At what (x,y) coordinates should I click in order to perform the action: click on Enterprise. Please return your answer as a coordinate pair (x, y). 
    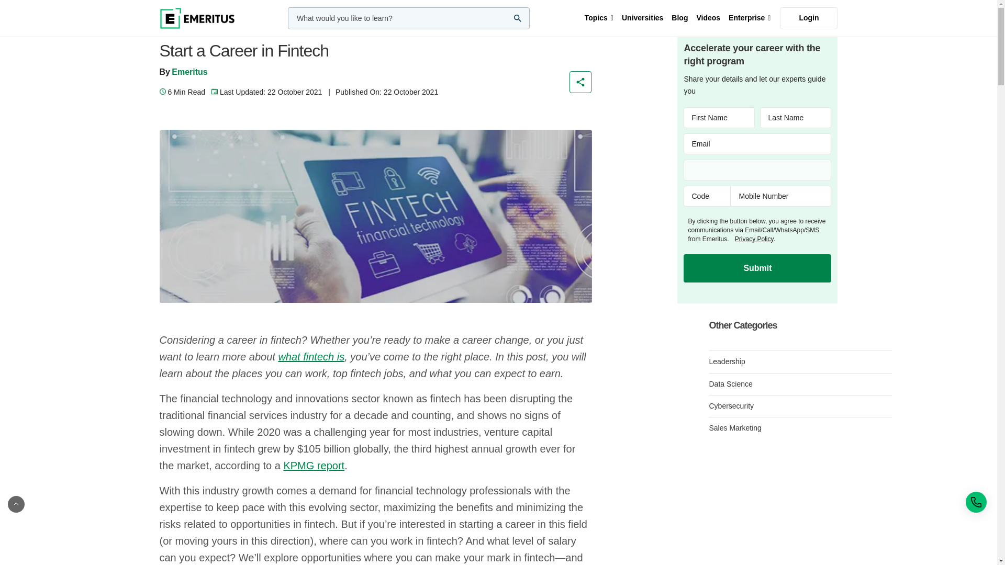
    Looking at the image, I should click on (750, 18).